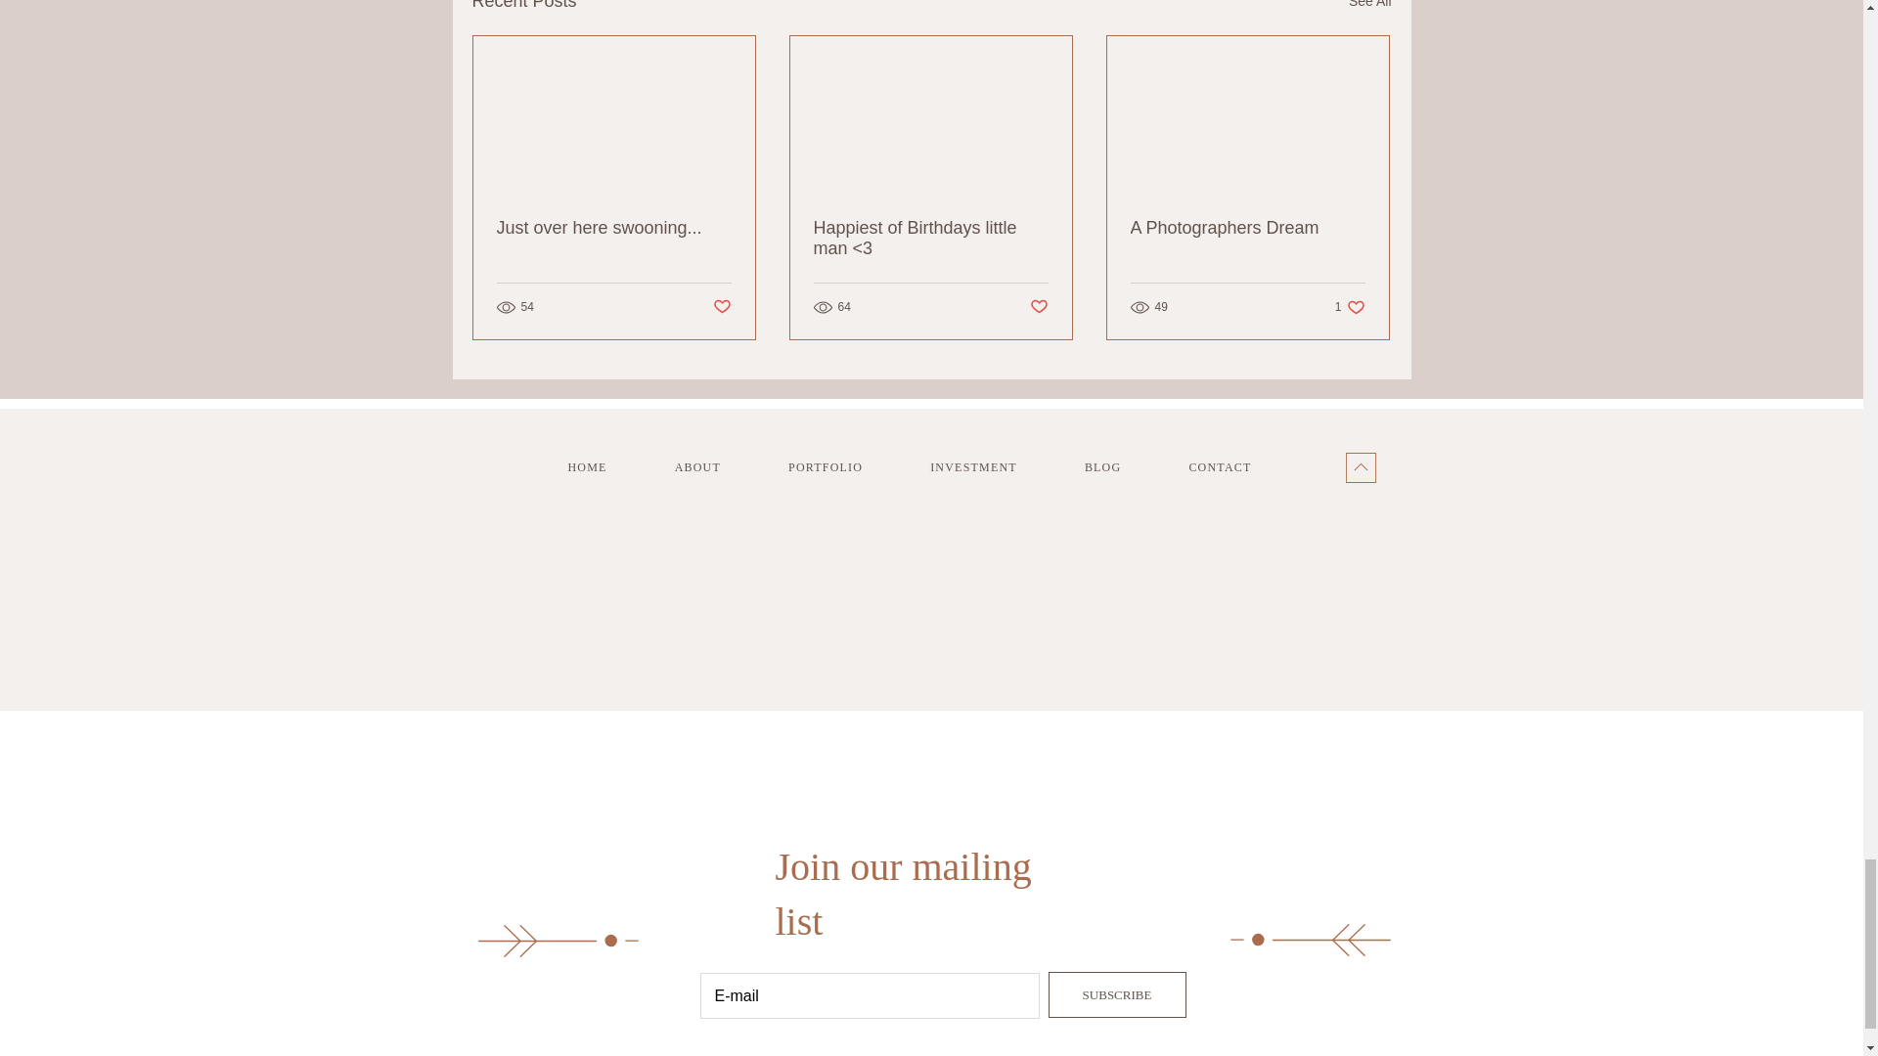 Image resolution: width=1878 pixels, height=1056 pixels. Describe the element at coordinates (1350, 307) in the screenshot. I see `Post not marked as liked` at that location.